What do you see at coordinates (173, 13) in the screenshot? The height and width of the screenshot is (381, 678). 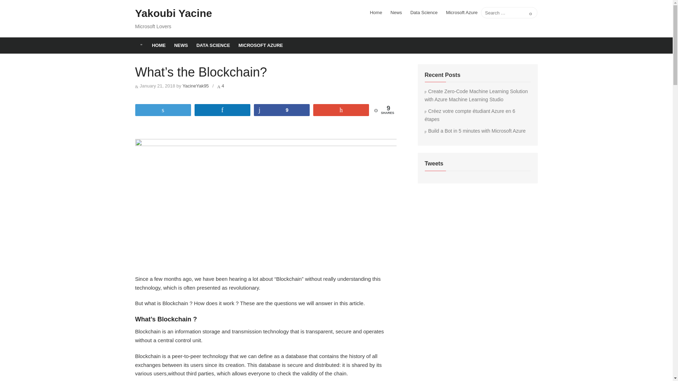 I see `Yakoubi Yacine` at bounding box center [173, 13].